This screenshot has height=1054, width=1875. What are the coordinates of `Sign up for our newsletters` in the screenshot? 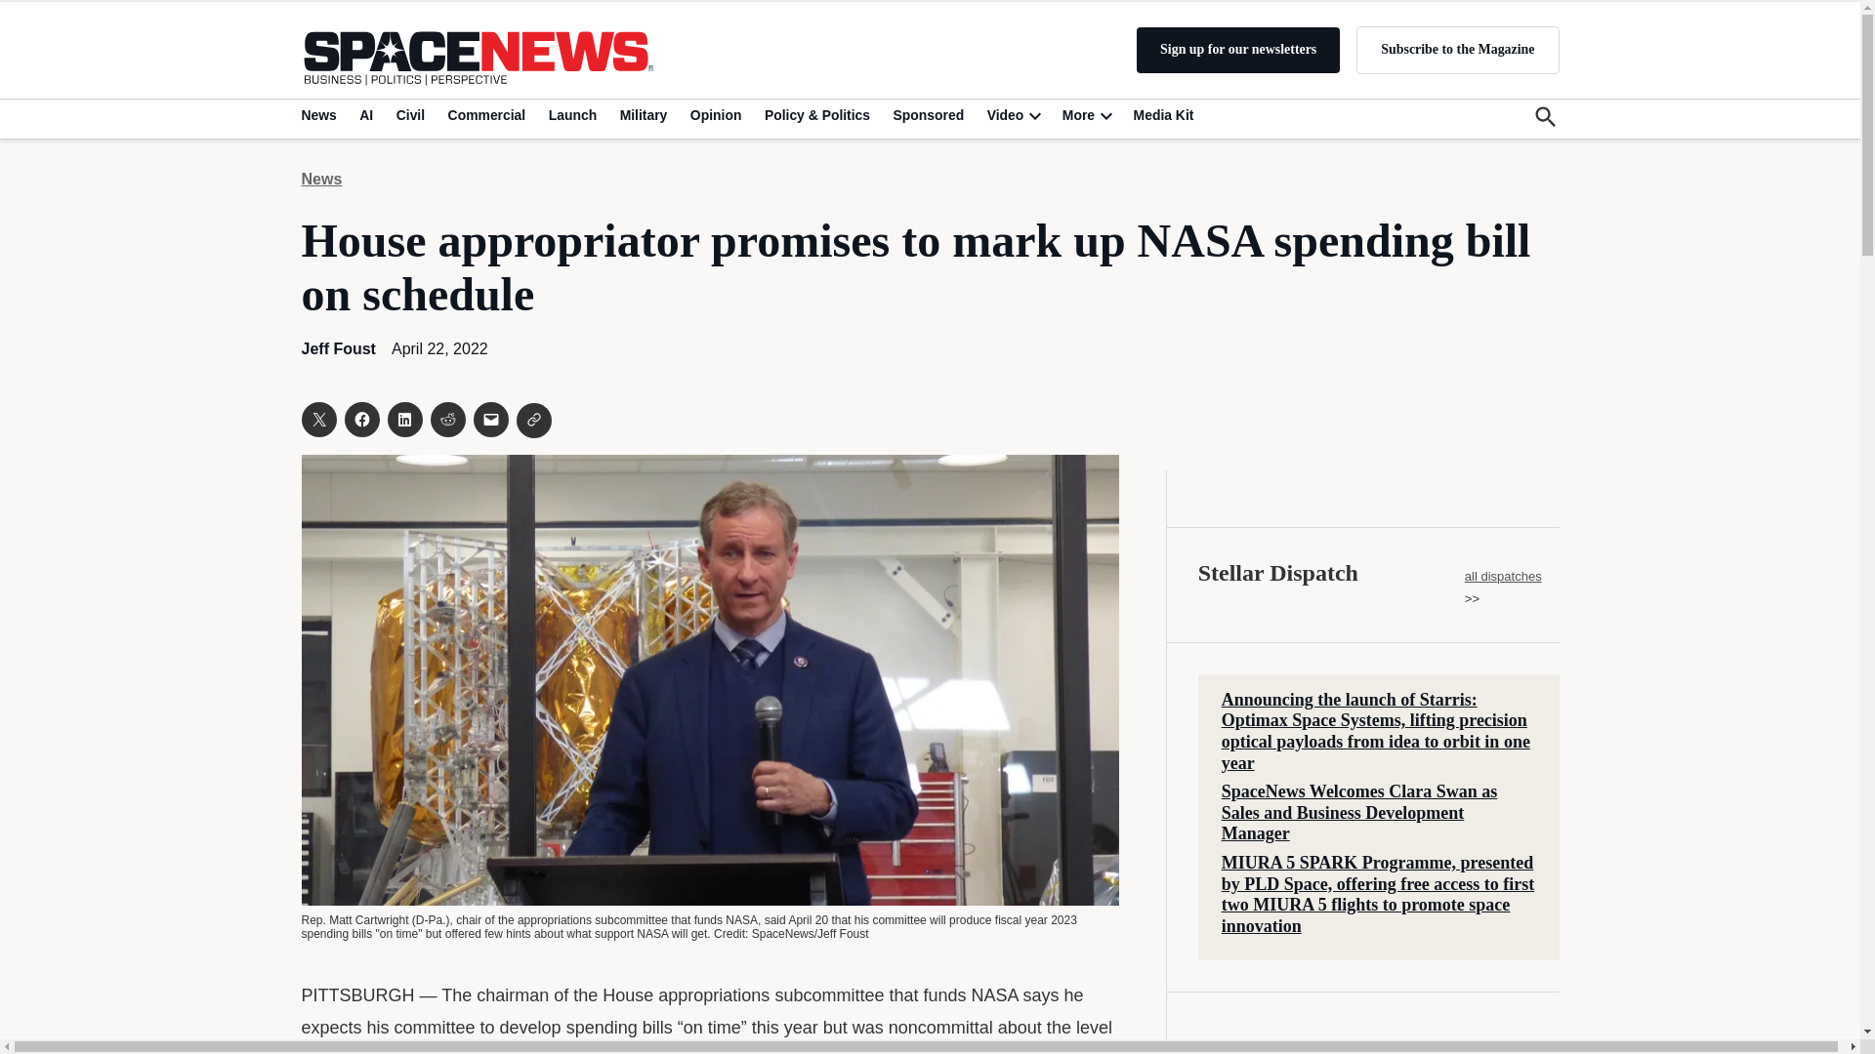 It's located at (1238, 50).